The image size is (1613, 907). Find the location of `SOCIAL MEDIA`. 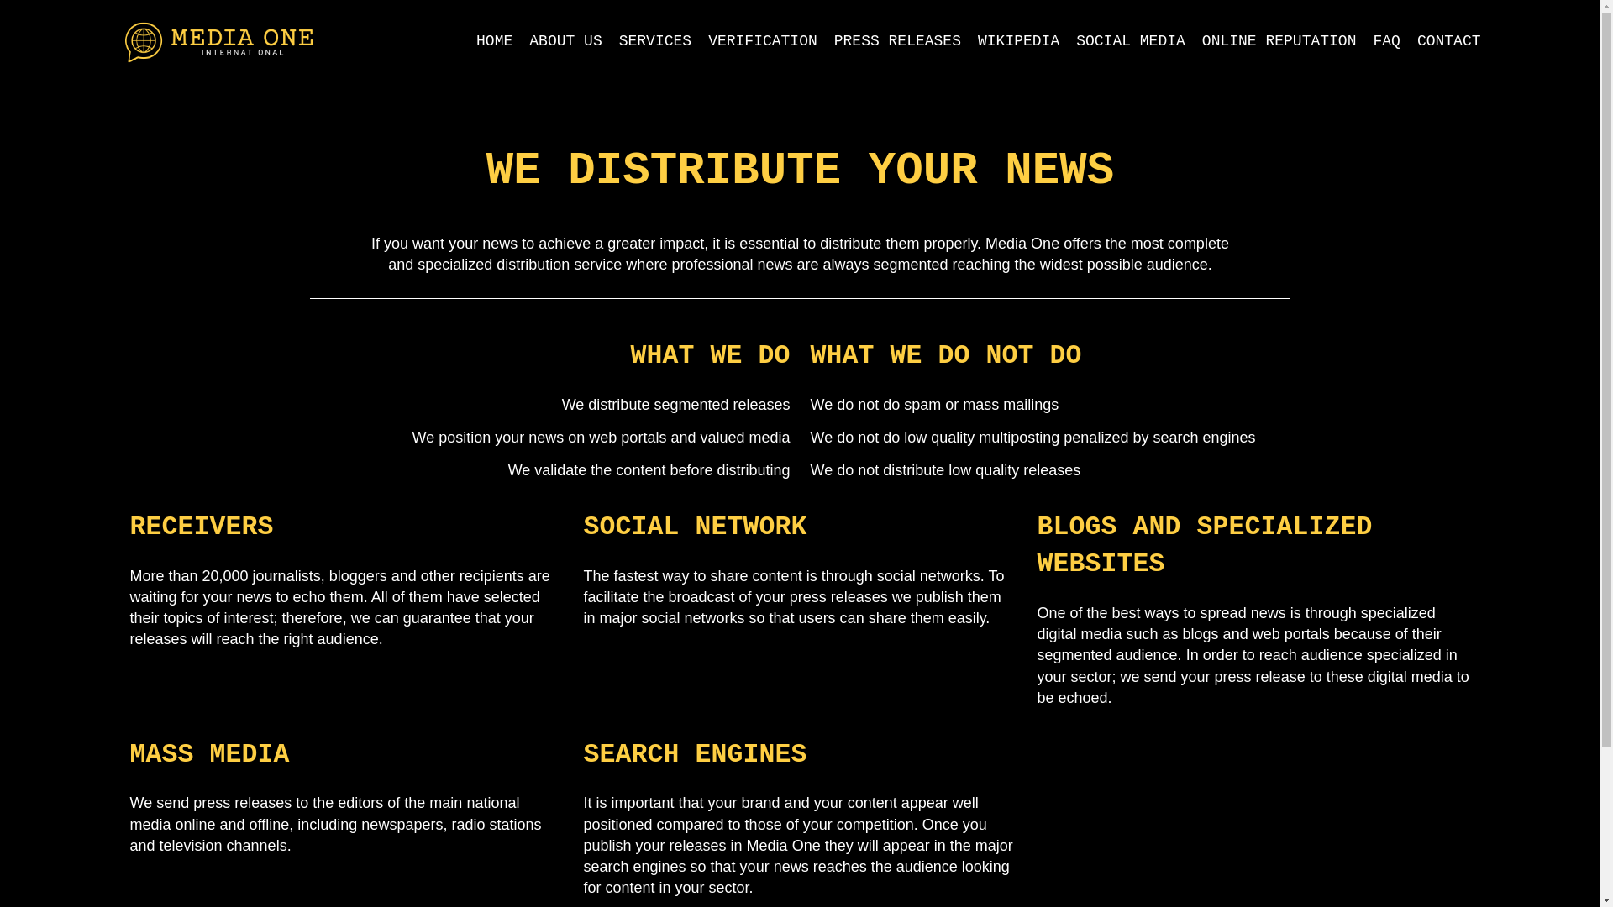

SOCIAL MEDIA is located at coordinates (1131, 40).